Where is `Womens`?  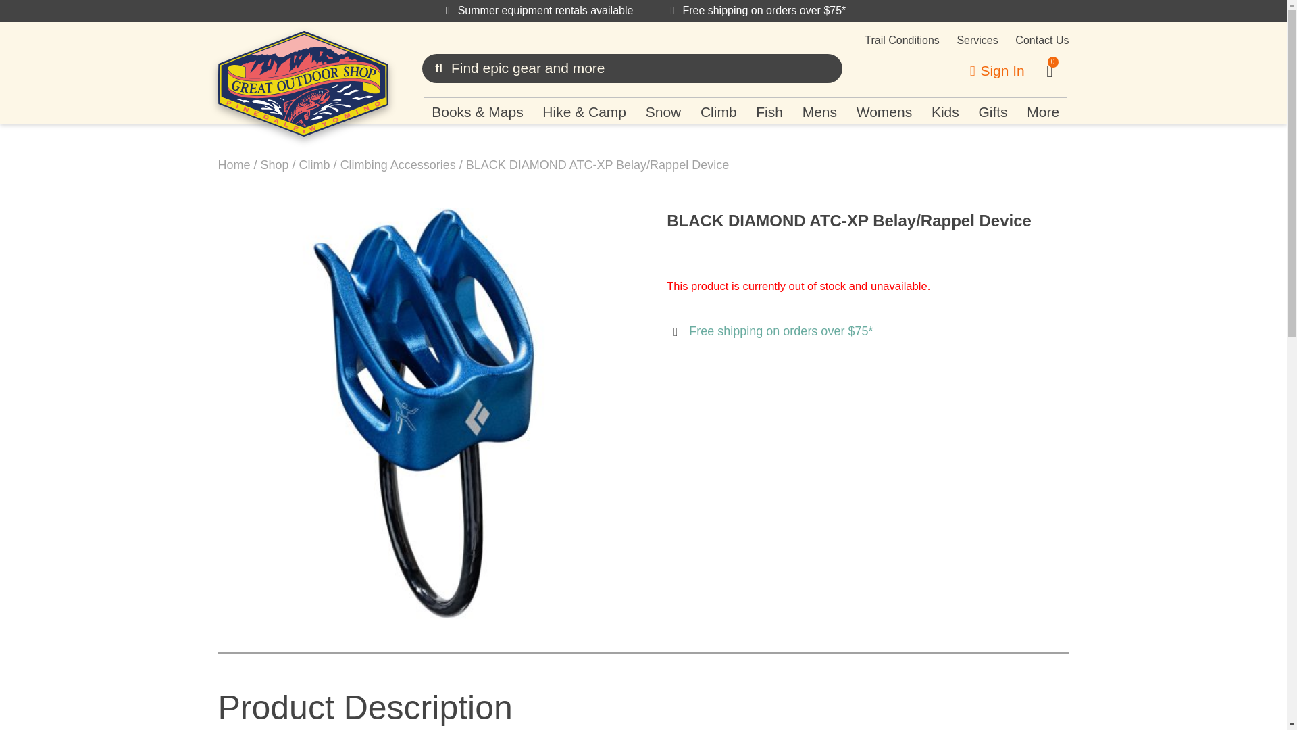
Womens is located at coordinates (884, 112).